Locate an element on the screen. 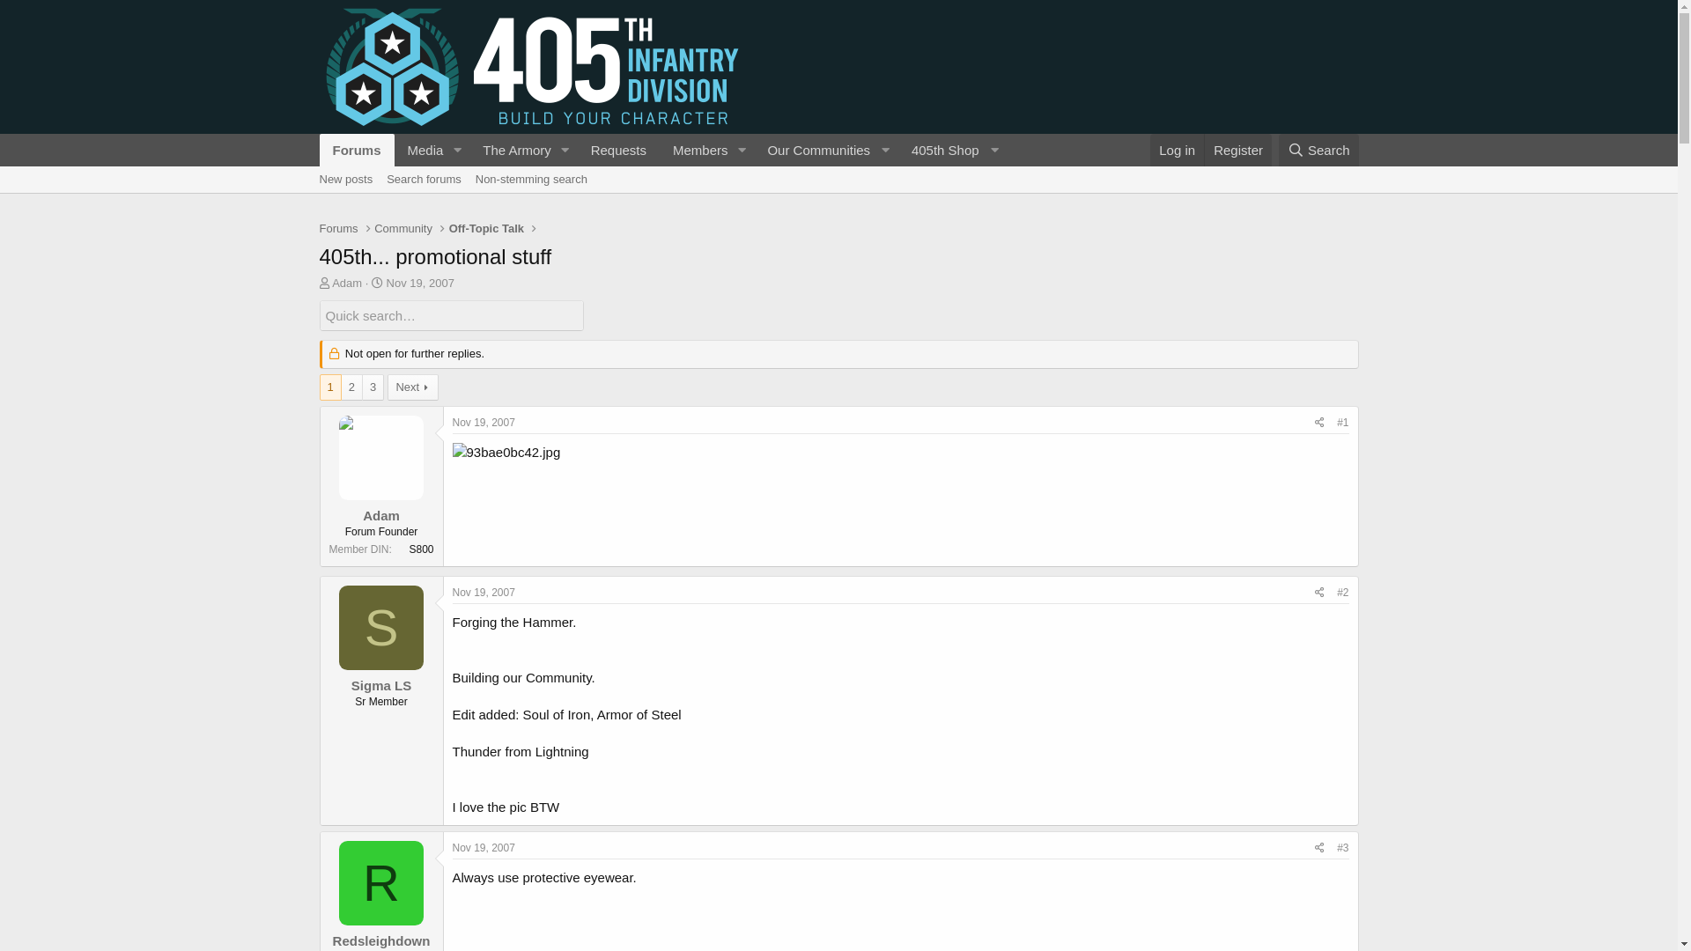 Image resolution: width=1691 pixels, height=951 pixels. Off-Topic Talk is located at coordinates (486, 229).